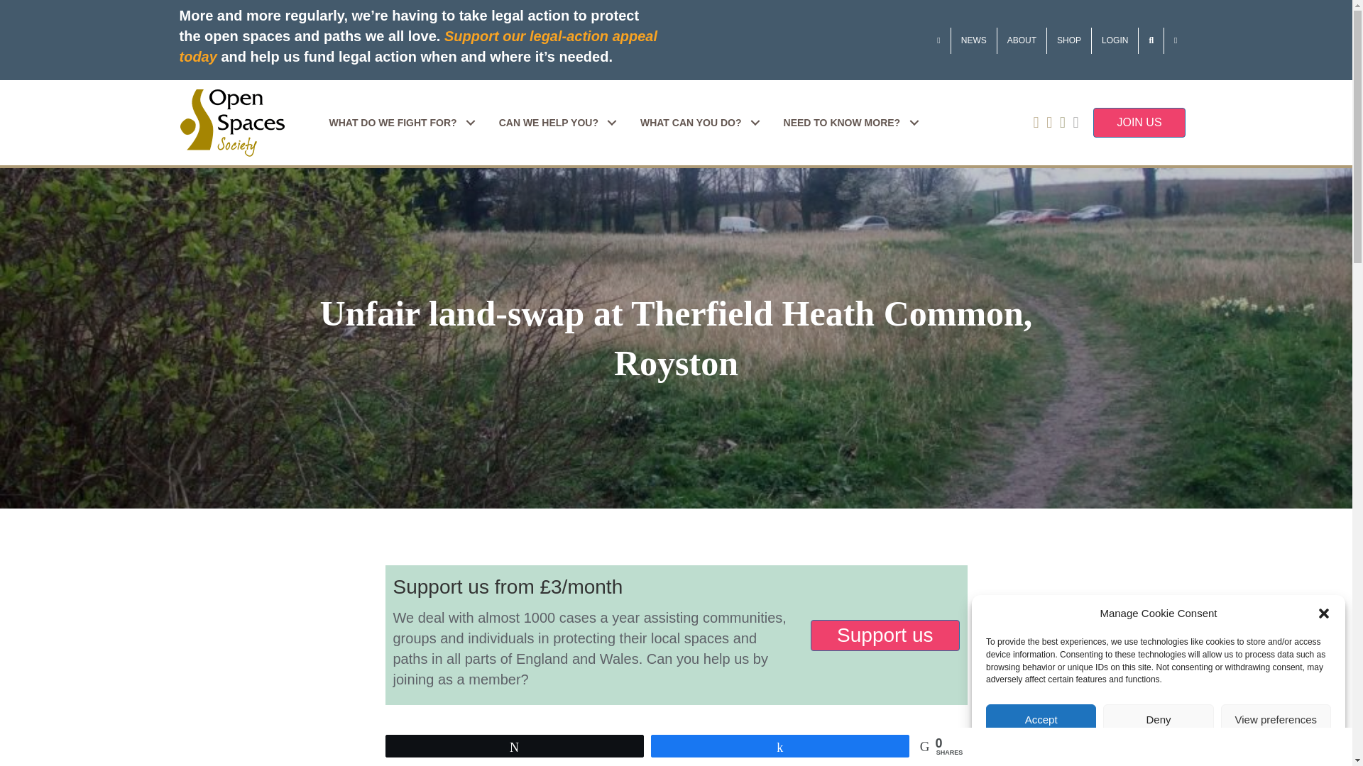 The width and height of the screenshot is (1363, 766). I want to click on Support our legal-action appeal today, so click(417, 45).